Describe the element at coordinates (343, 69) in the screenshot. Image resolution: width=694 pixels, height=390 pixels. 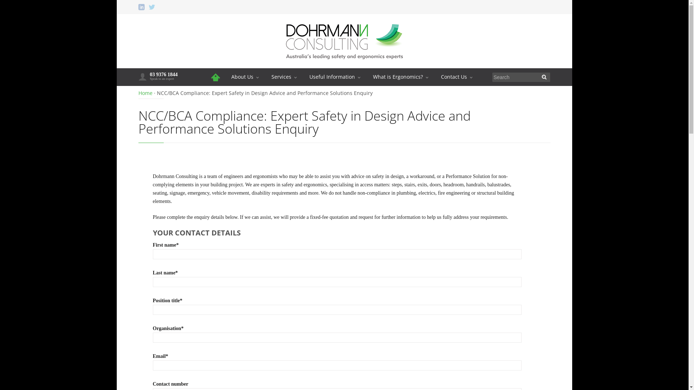
I see `Skip to content` at that location.